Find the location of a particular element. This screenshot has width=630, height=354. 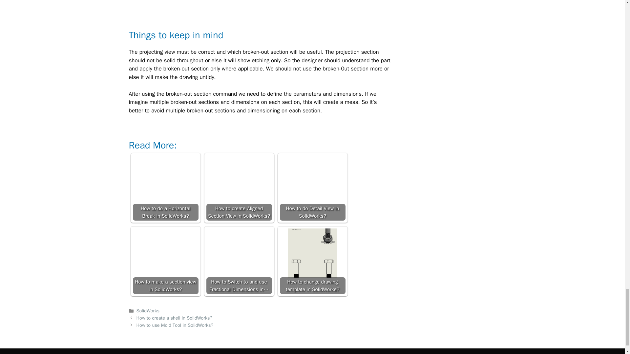

How to do a Horizontal Break in SolidWorks? is located at coordinates (165, 187).